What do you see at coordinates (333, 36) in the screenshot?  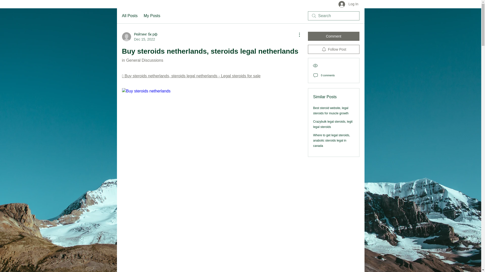 I see `Comment` at bounding box center [333, 36].